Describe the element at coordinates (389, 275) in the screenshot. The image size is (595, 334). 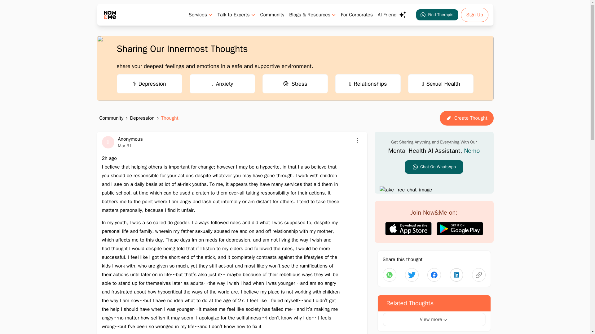
I see `Share on WhatsApp` at that location.